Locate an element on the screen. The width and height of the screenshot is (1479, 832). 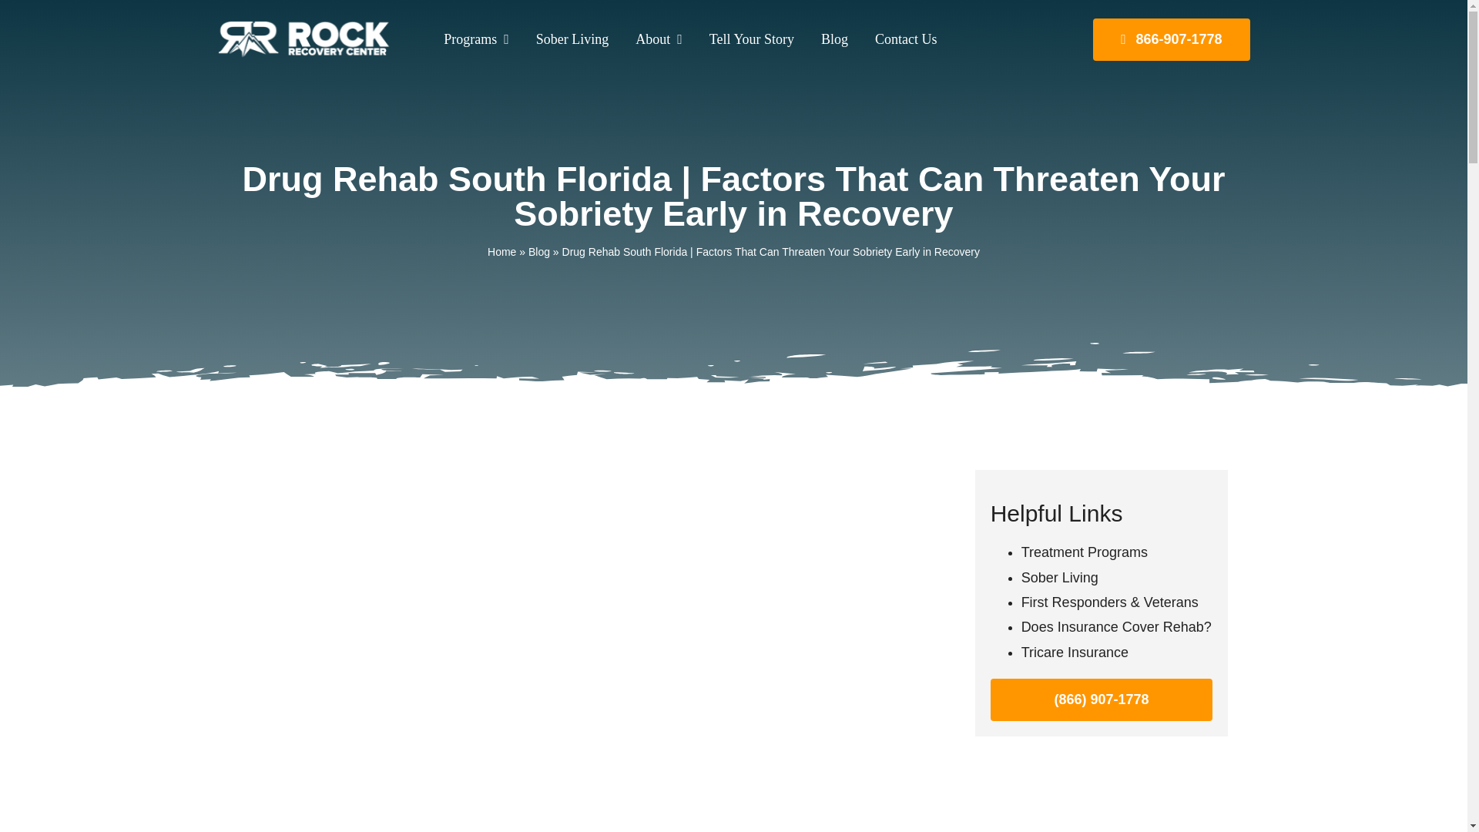
Tell Your Story is located at coordinates (746, 39).